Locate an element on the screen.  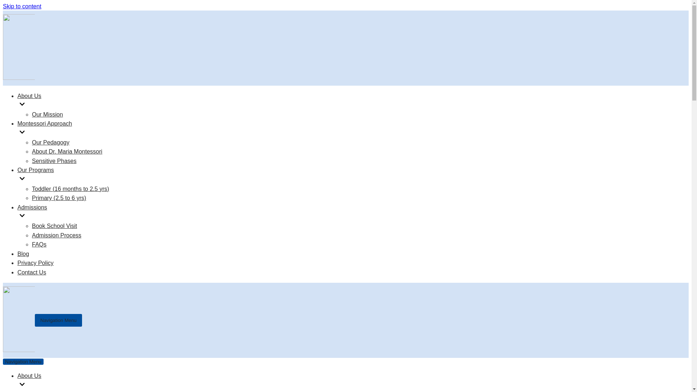
Admissions is located at coordinates (63, 213).